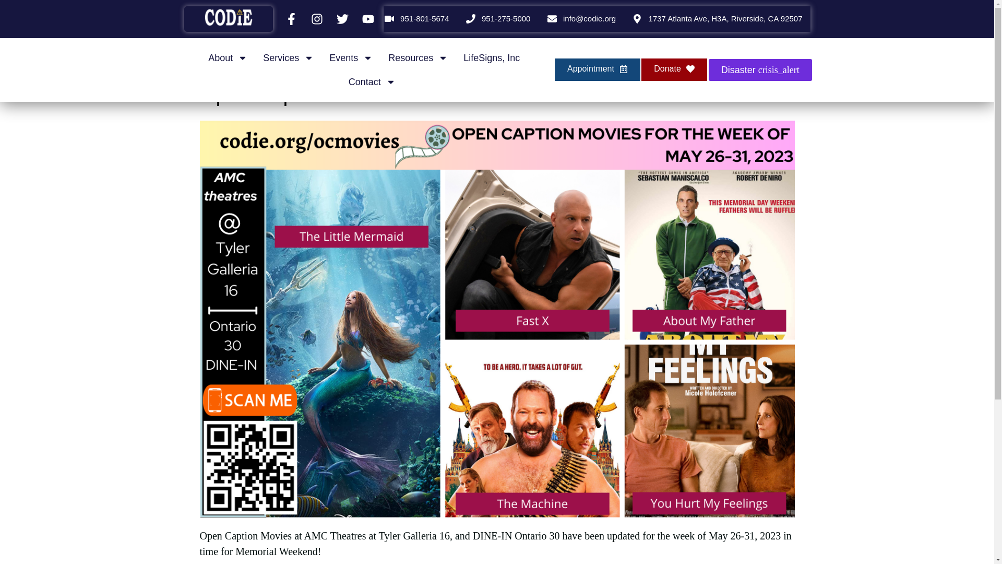  Describe the element at coordinates (372, 81) in the screenshot. I see `Contact` at that location.